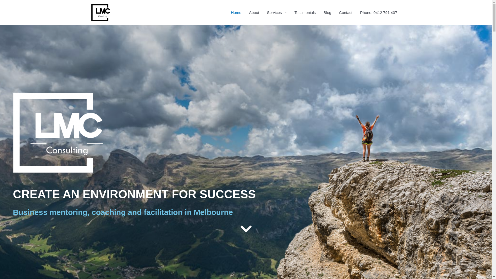  What do you see at coordinates (236, 12) in the screenshot?
I see `Home` at bounding box center [236, 12].